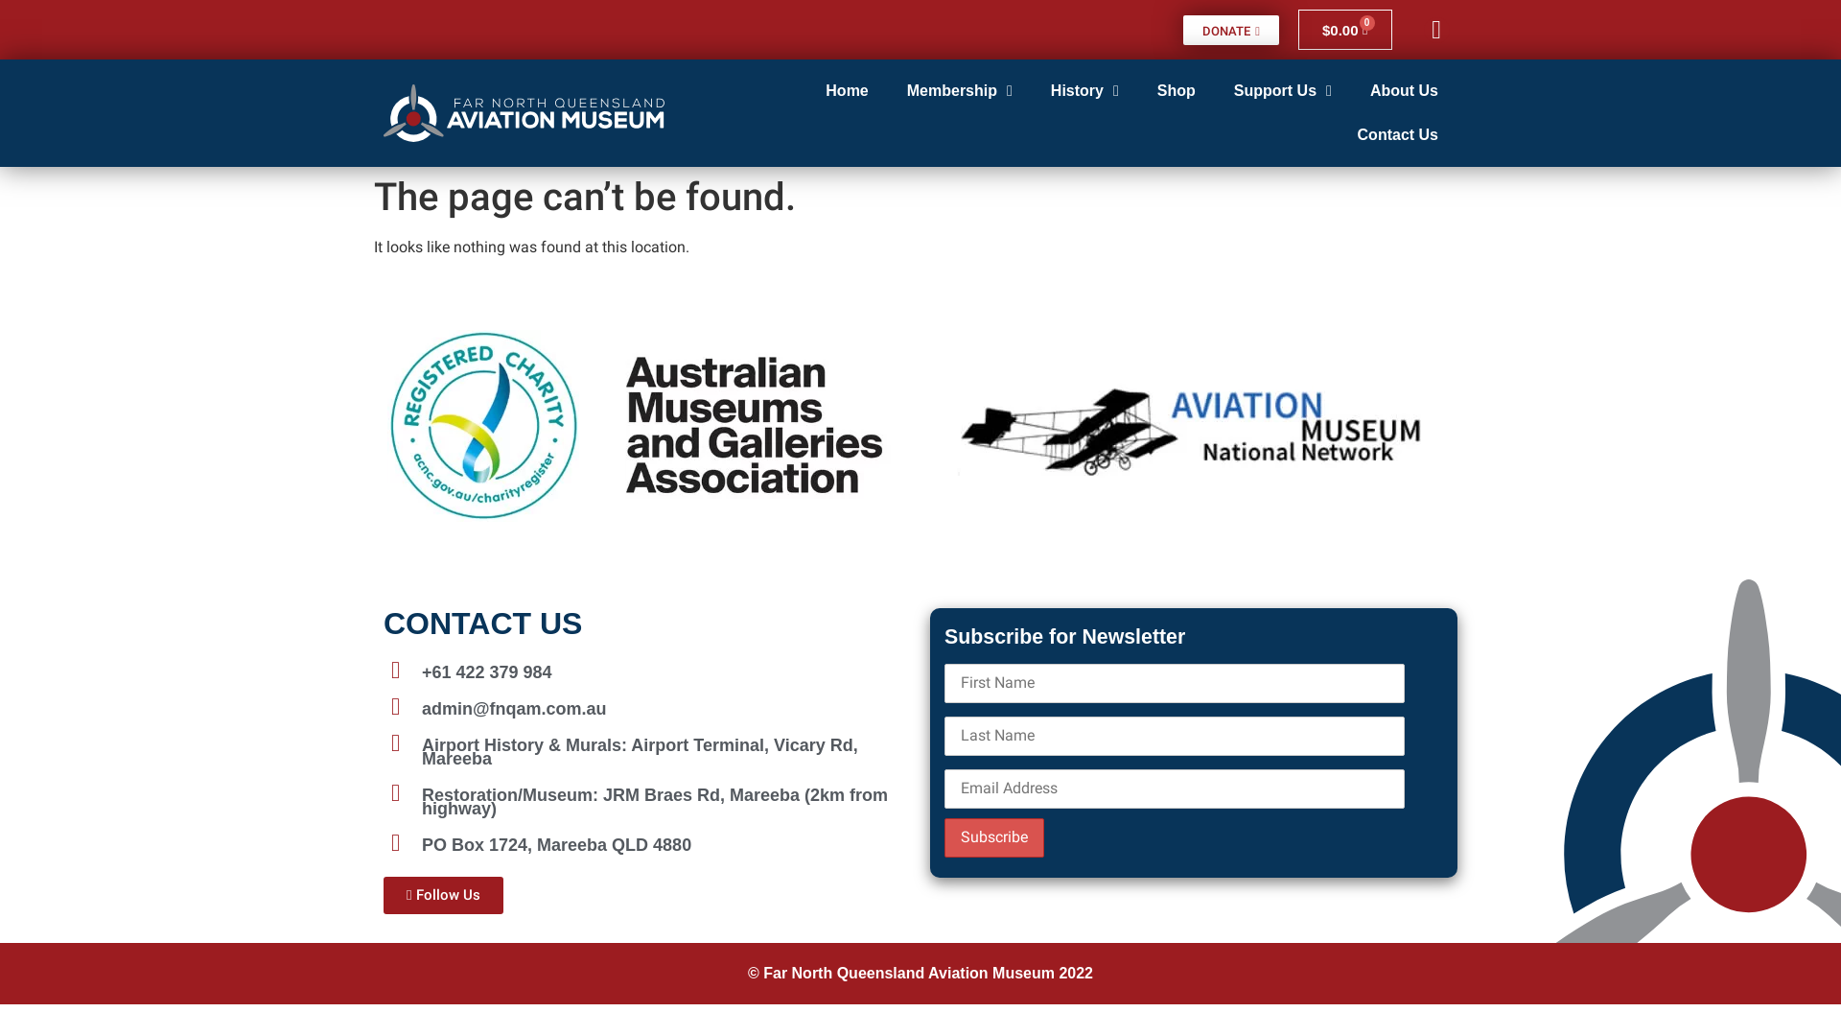 The image size is (1841, 1036). Describe the element at coordinates (994, 837) in the screenshot. I see `Subscribe` at that location.